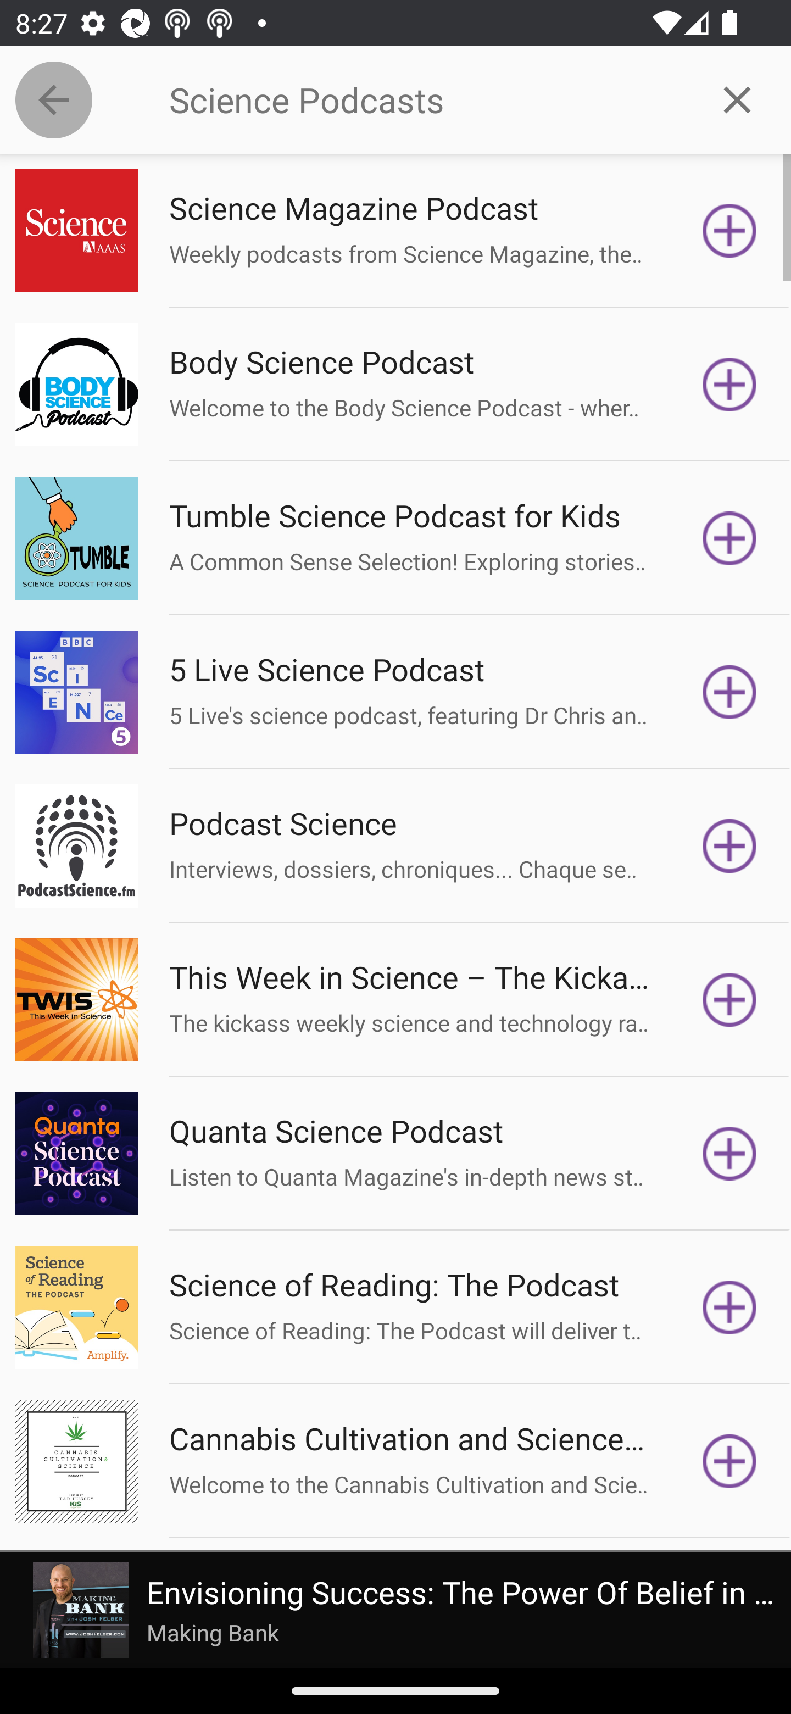  What do you see at coordinates (54, 100) in the screenshot?
I see `Collapse` at bounding box center [54, 100].